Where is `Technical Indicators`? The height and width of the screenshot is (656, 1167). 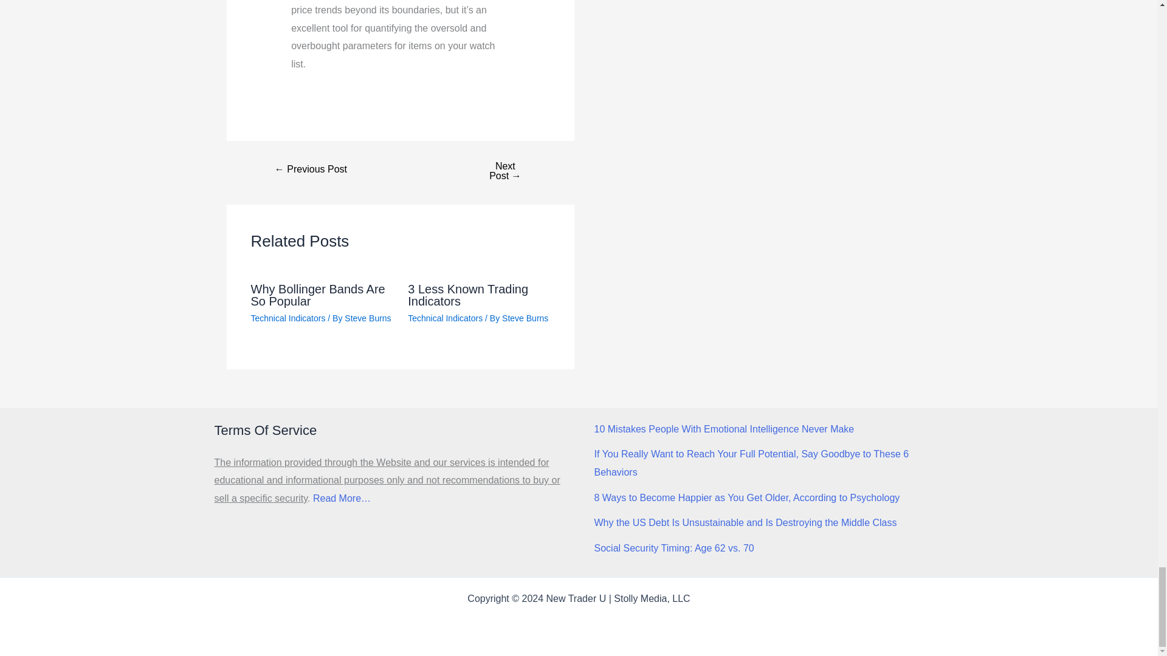 Technical Indicators is located at coordinates (288, 318).